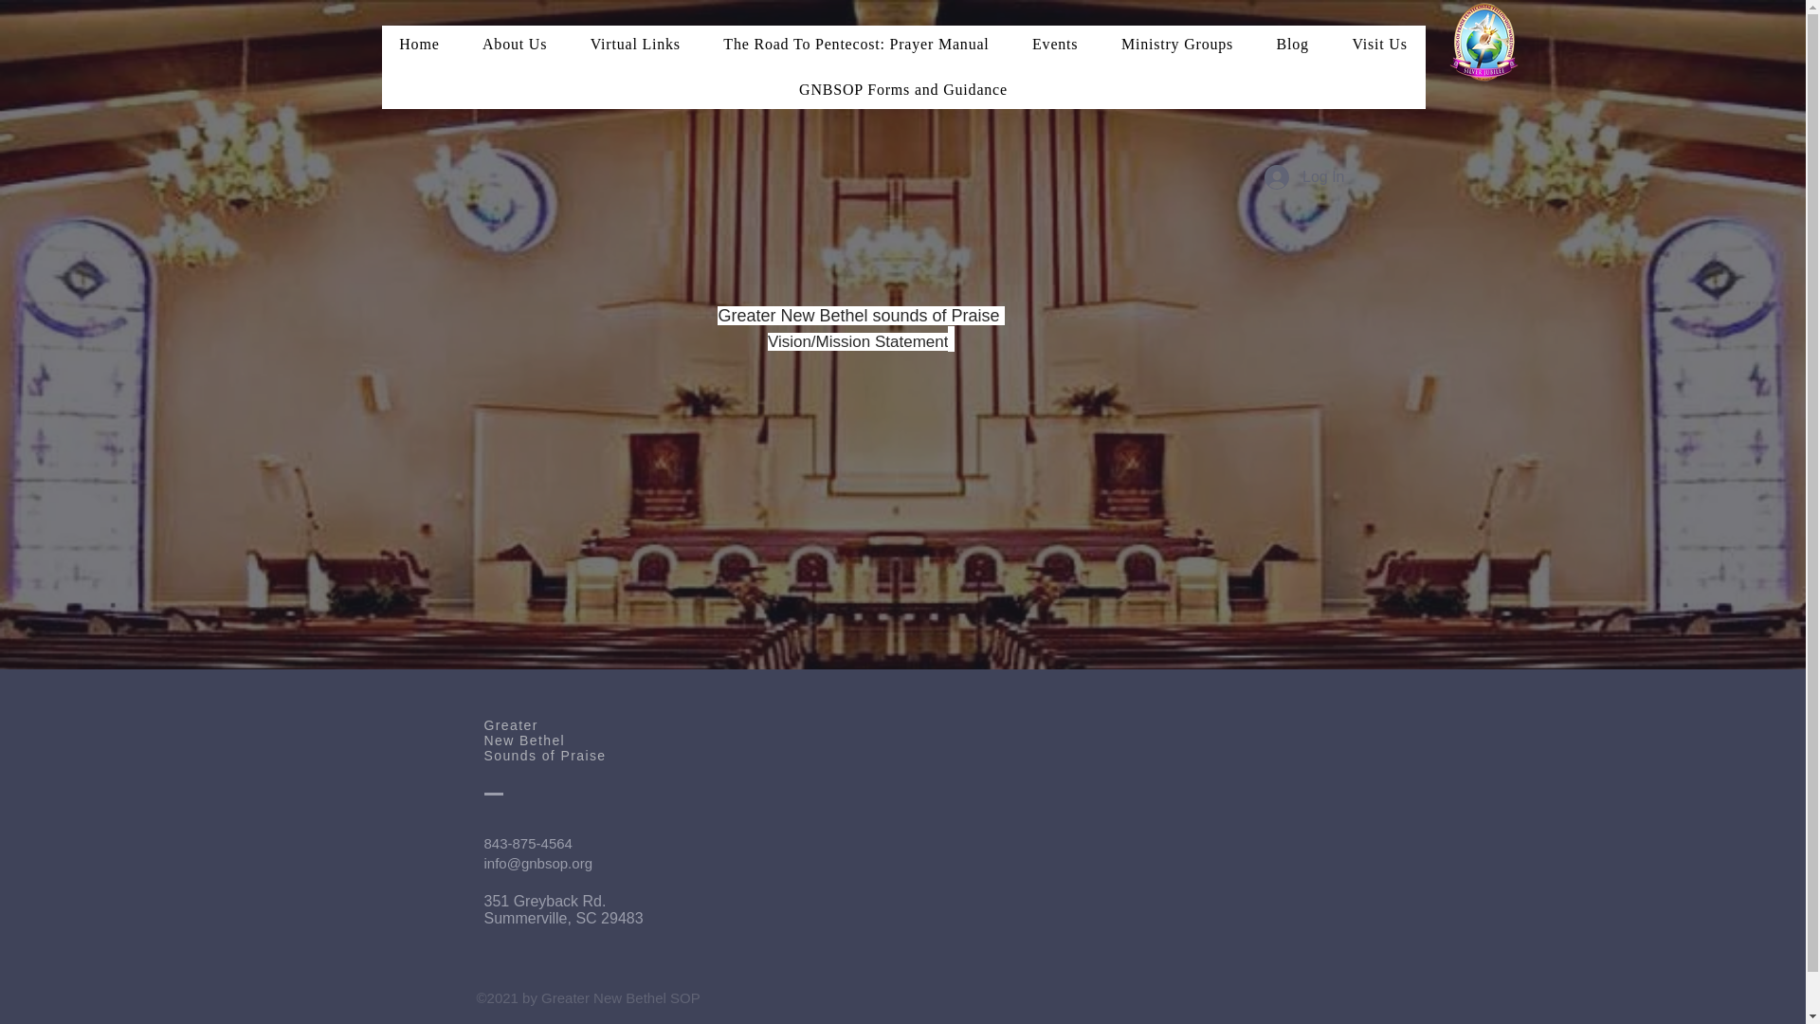  What do you see at coordinates (635, 44) in the screenshot?
I see `Virtual Links` at bounding box center [635, 44].